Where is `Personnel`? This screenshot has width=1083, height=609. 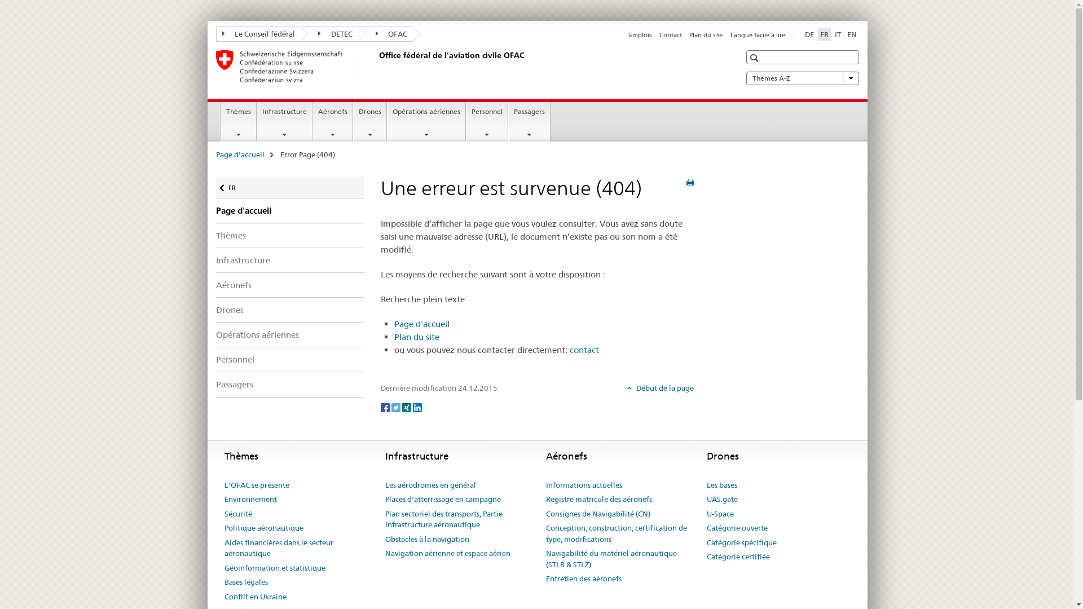
Personnel is located at coordinates (487, 122).